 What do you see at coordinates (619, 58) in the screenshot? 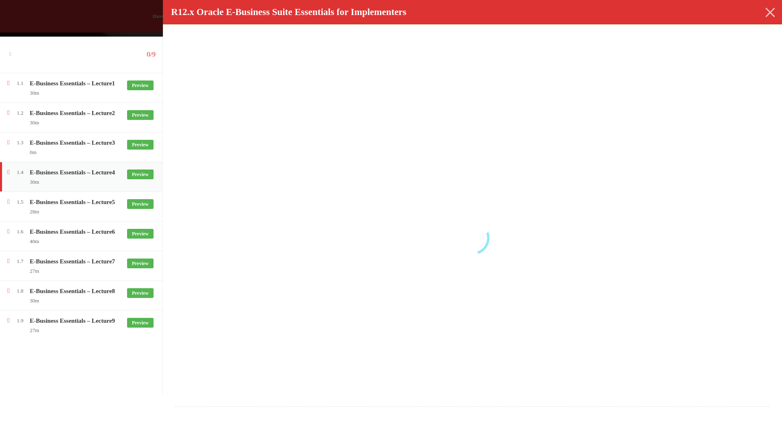
I see `Search` at bounding box center [619, 58].